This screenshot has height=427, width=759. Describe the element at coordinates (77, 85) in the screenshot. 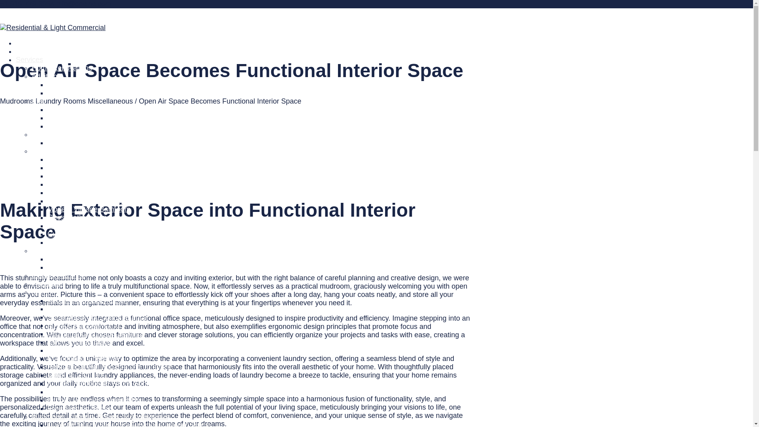

I see `Two Story Addition` at that location.